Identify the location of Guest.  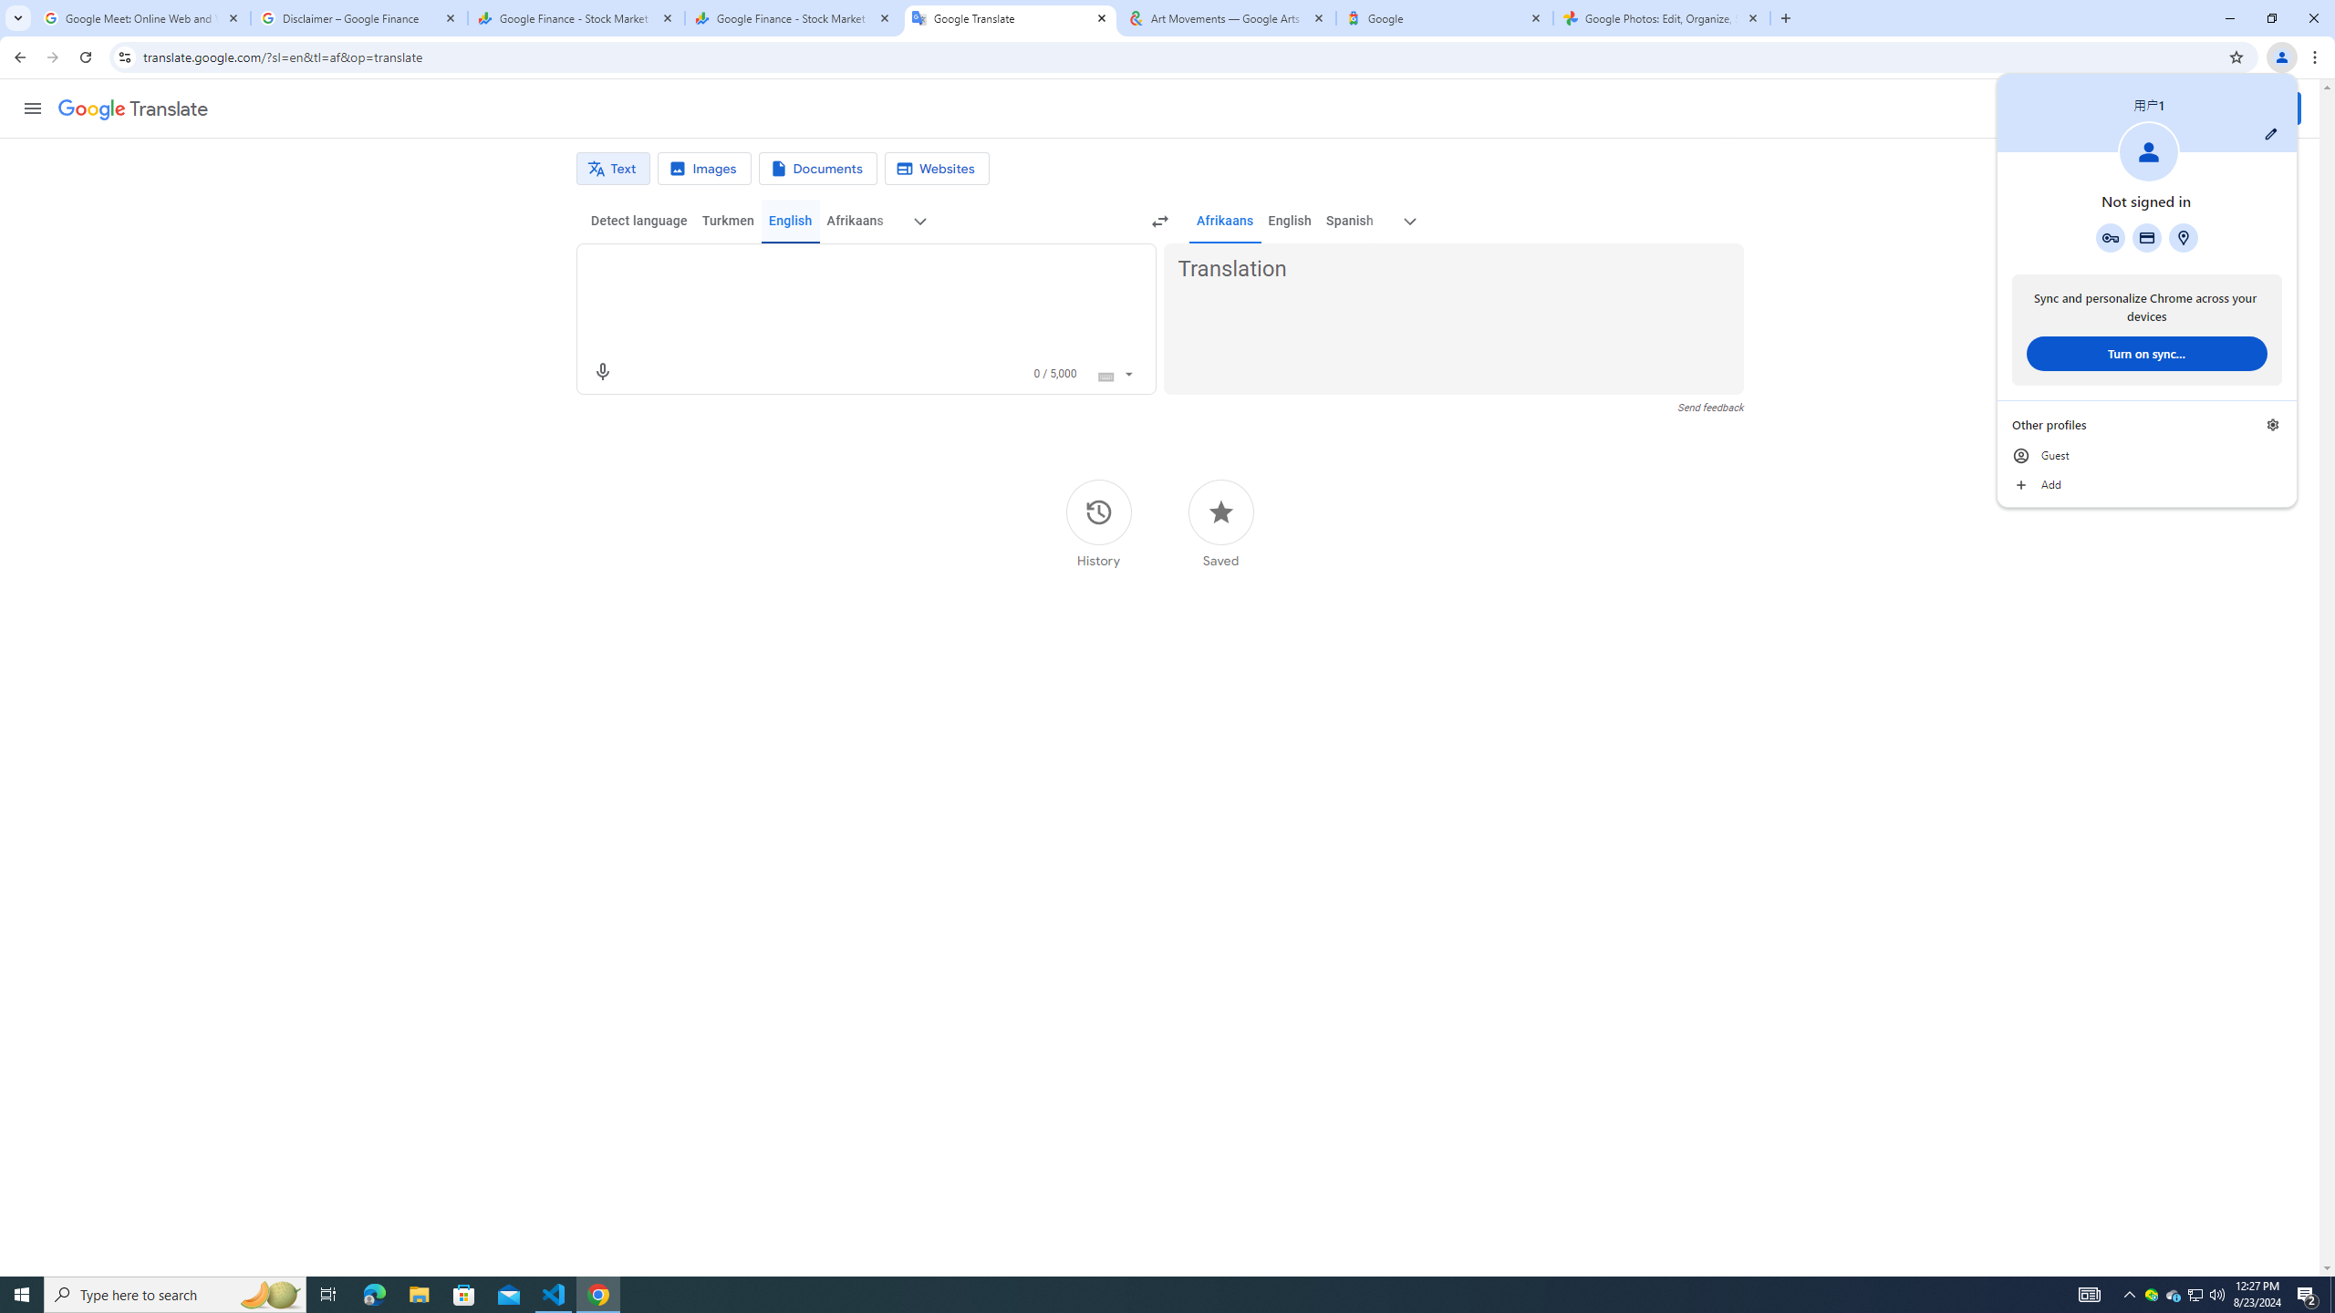
(2147, 455).